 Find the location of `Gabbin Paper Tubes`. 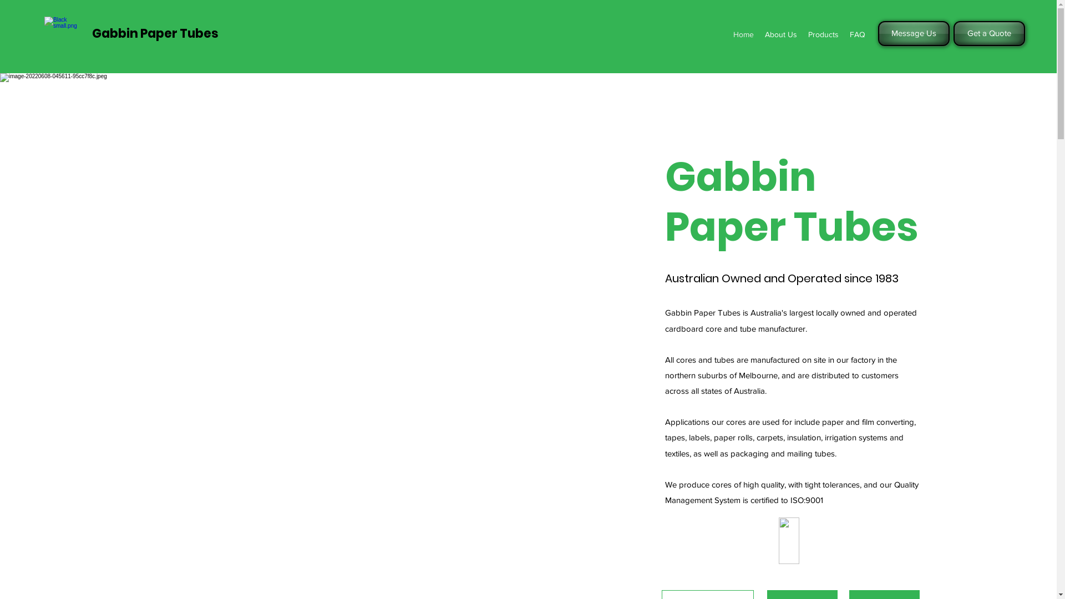

Gabbin Paper Tubes is located at coordinates (155, 33).